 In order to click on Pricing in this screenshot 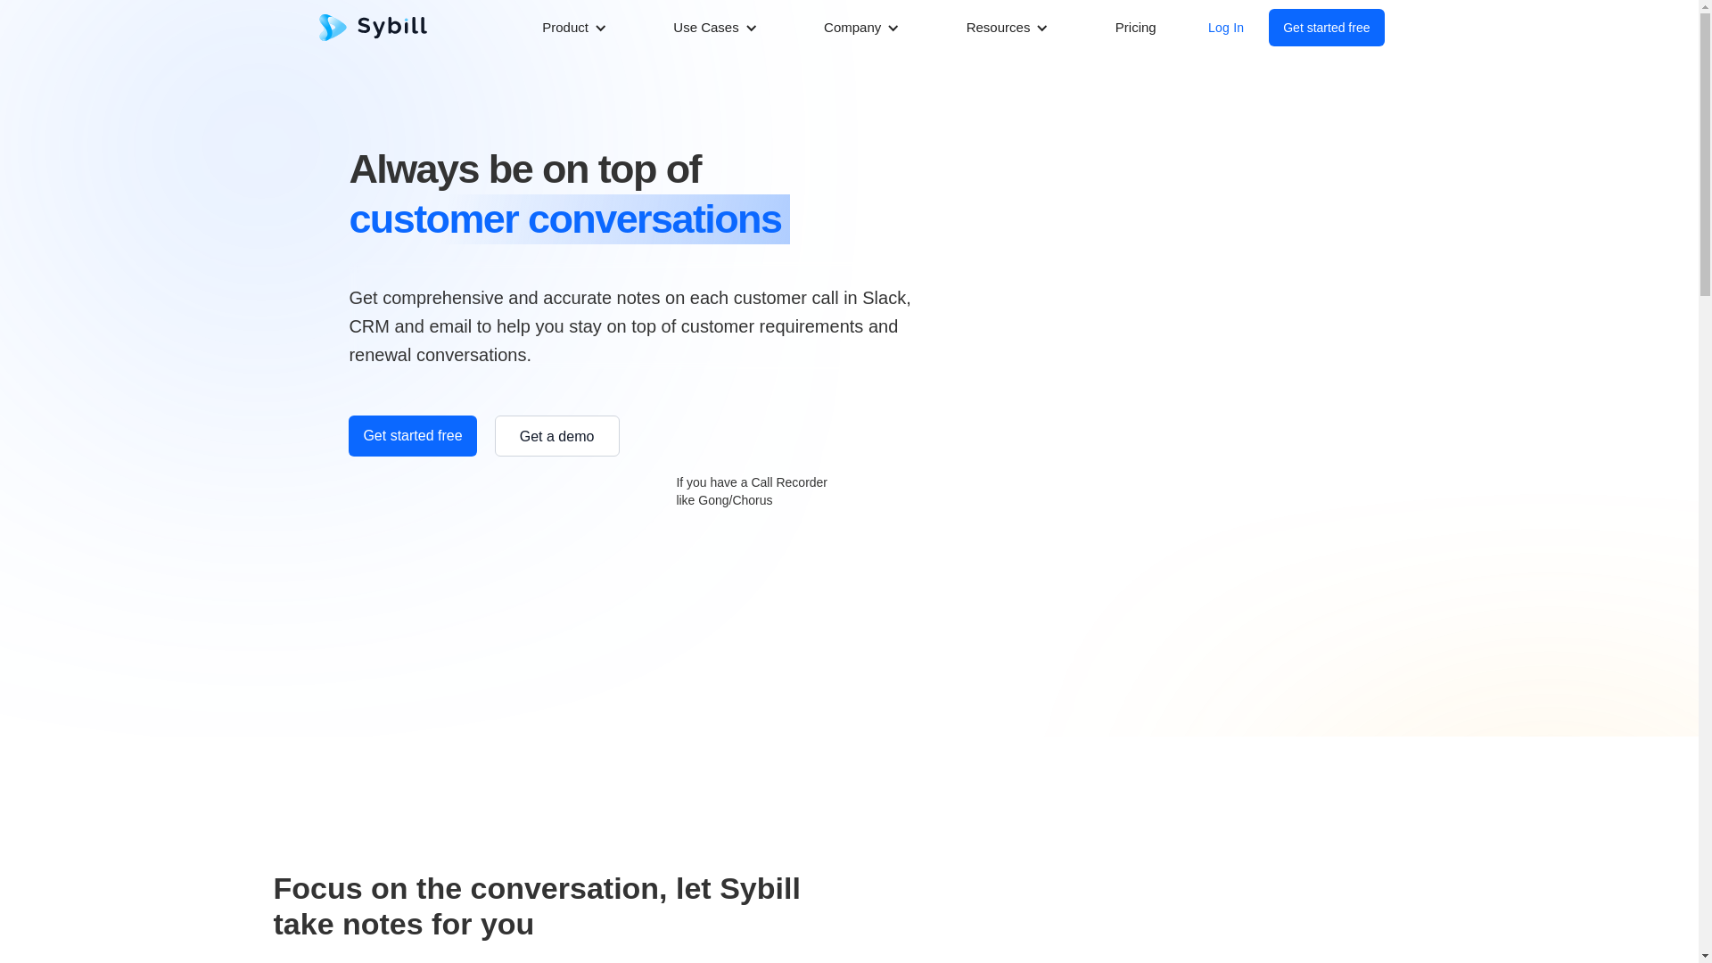, I will do `click(1136, 27)`.